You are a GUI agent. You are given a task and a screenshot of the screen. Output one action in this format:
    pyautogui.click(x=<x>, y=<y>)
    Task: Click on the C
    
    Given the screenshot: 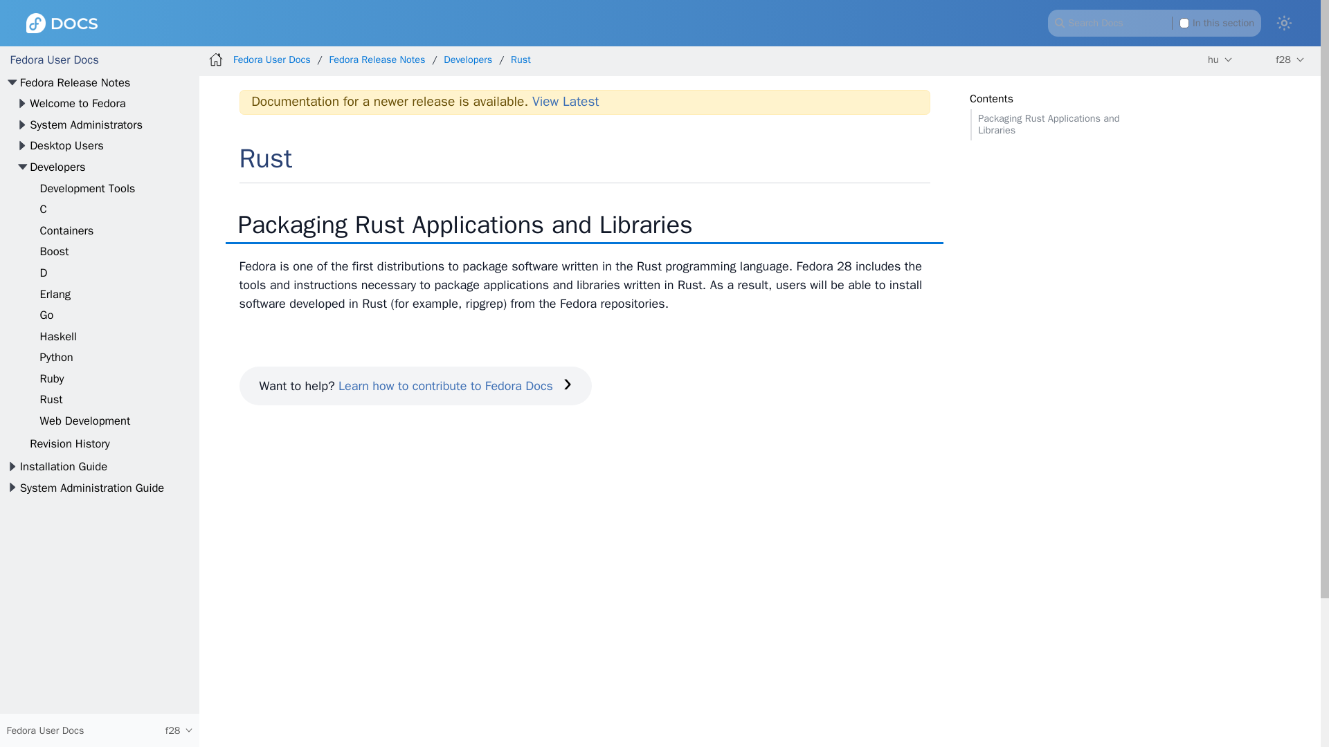 What is the action you would take?
    pyautogui.click(x=43, y=209)
    